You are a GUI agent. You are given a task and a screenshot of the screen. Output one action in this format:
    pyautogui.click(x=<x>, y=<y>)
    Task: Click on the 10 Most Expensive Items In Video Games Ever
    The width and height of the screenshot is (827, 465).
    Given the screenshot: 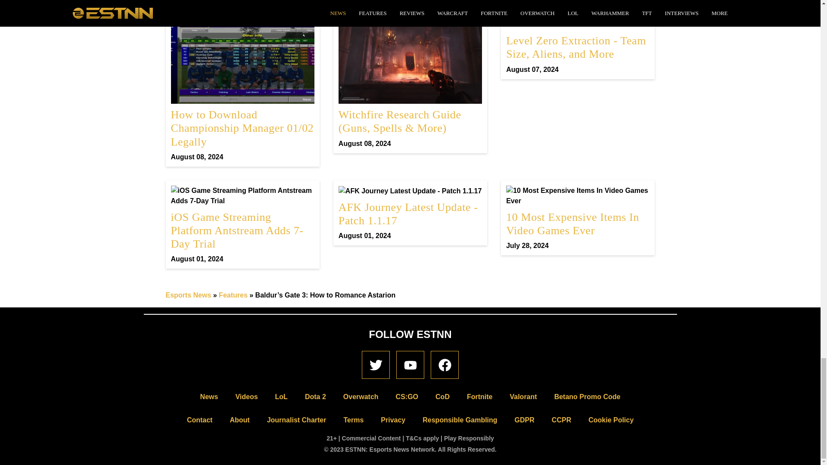 What is the action you would take?
    pyautogui.click(x=410, y=213)
    